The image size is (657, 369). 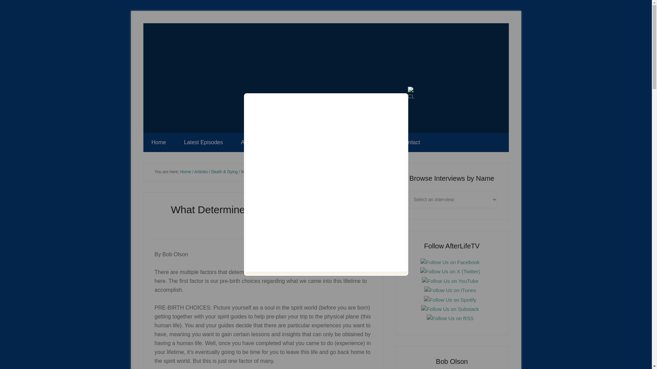 I want to click on Home, so click(x=185, y=172).